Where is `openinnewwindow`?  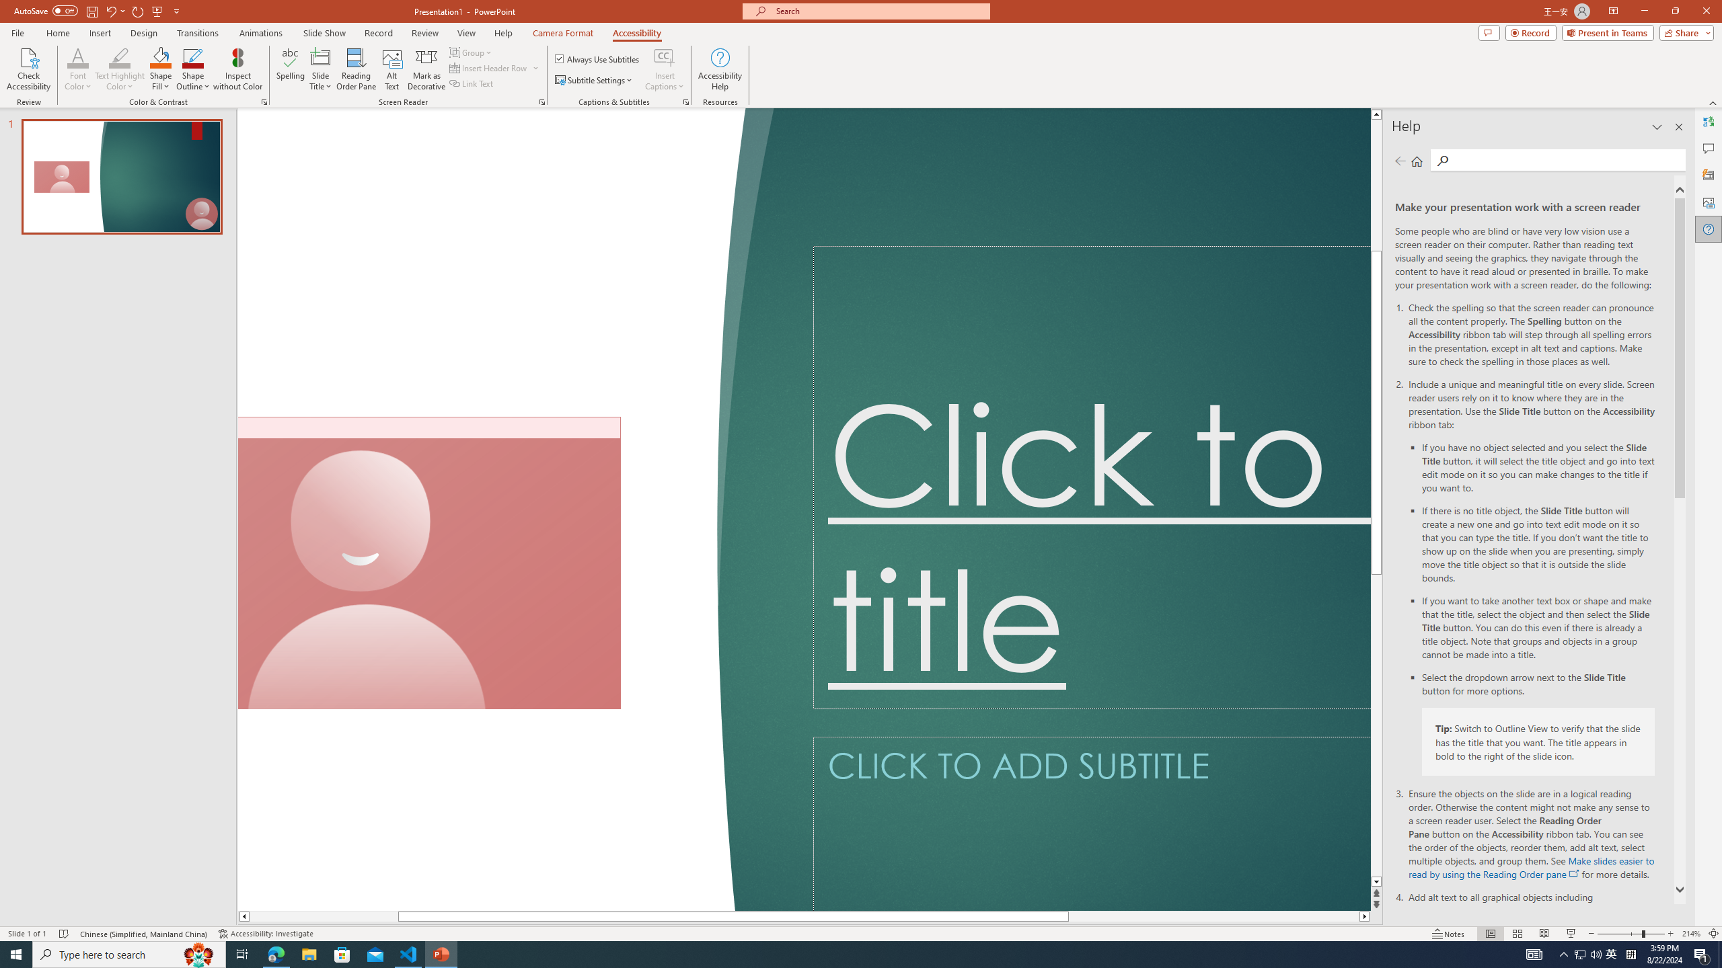
openinnewwindow is located at coordinates (1574, 874).